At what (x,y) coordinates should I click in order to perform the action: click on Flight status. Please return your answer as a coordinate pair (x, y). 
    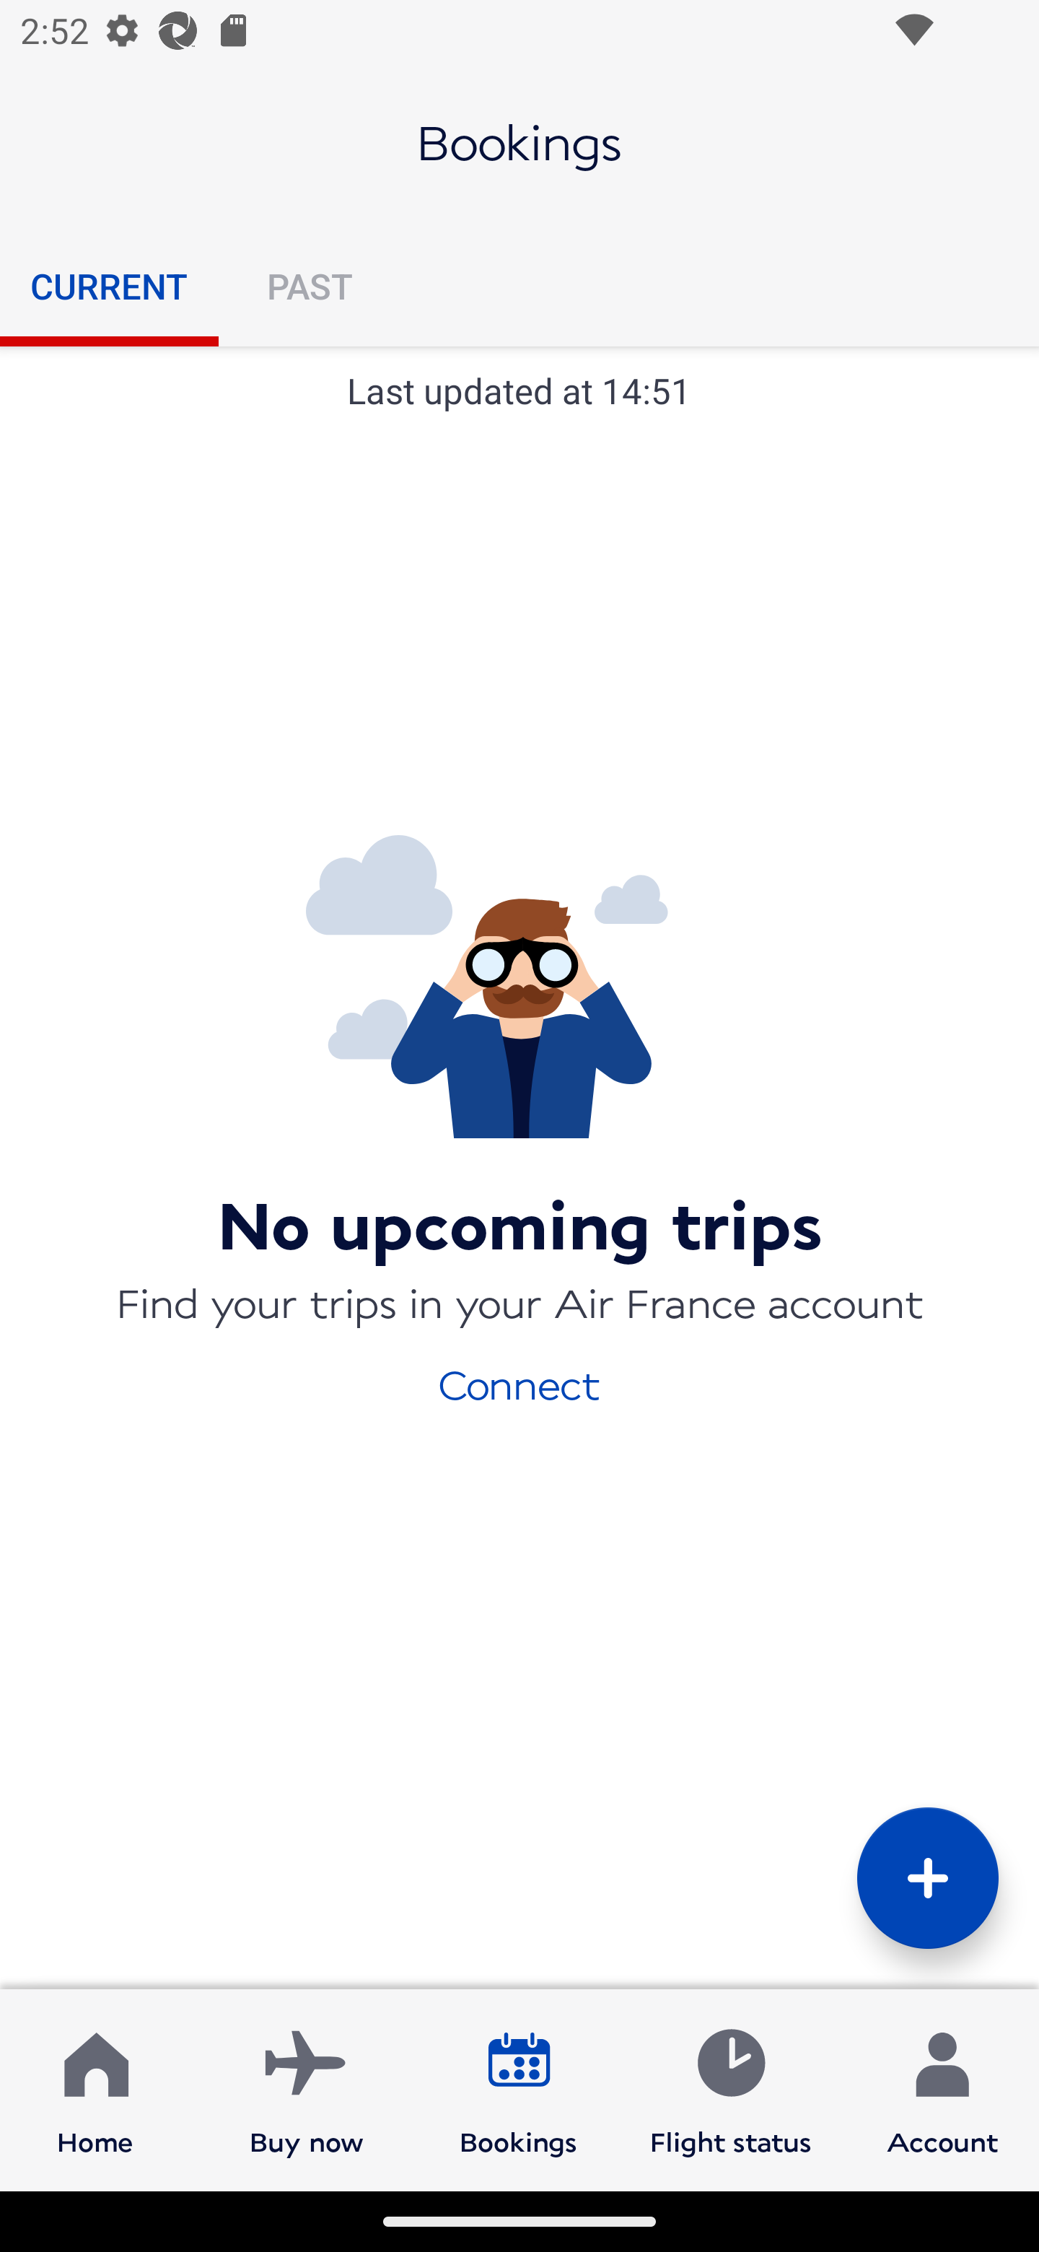
    Looking at the image, I should click on (730, 2089).